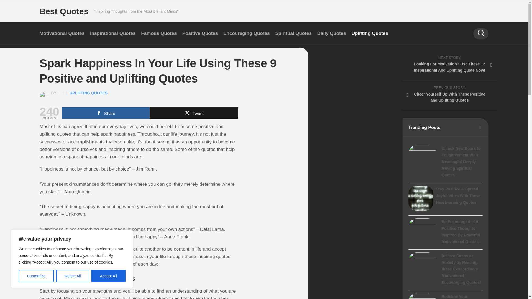 The image size is (532, 299). What do you see at coordinates (158, 33) in the screenshot?
I see `Famous Quotes` at bounding box center [158, 33].